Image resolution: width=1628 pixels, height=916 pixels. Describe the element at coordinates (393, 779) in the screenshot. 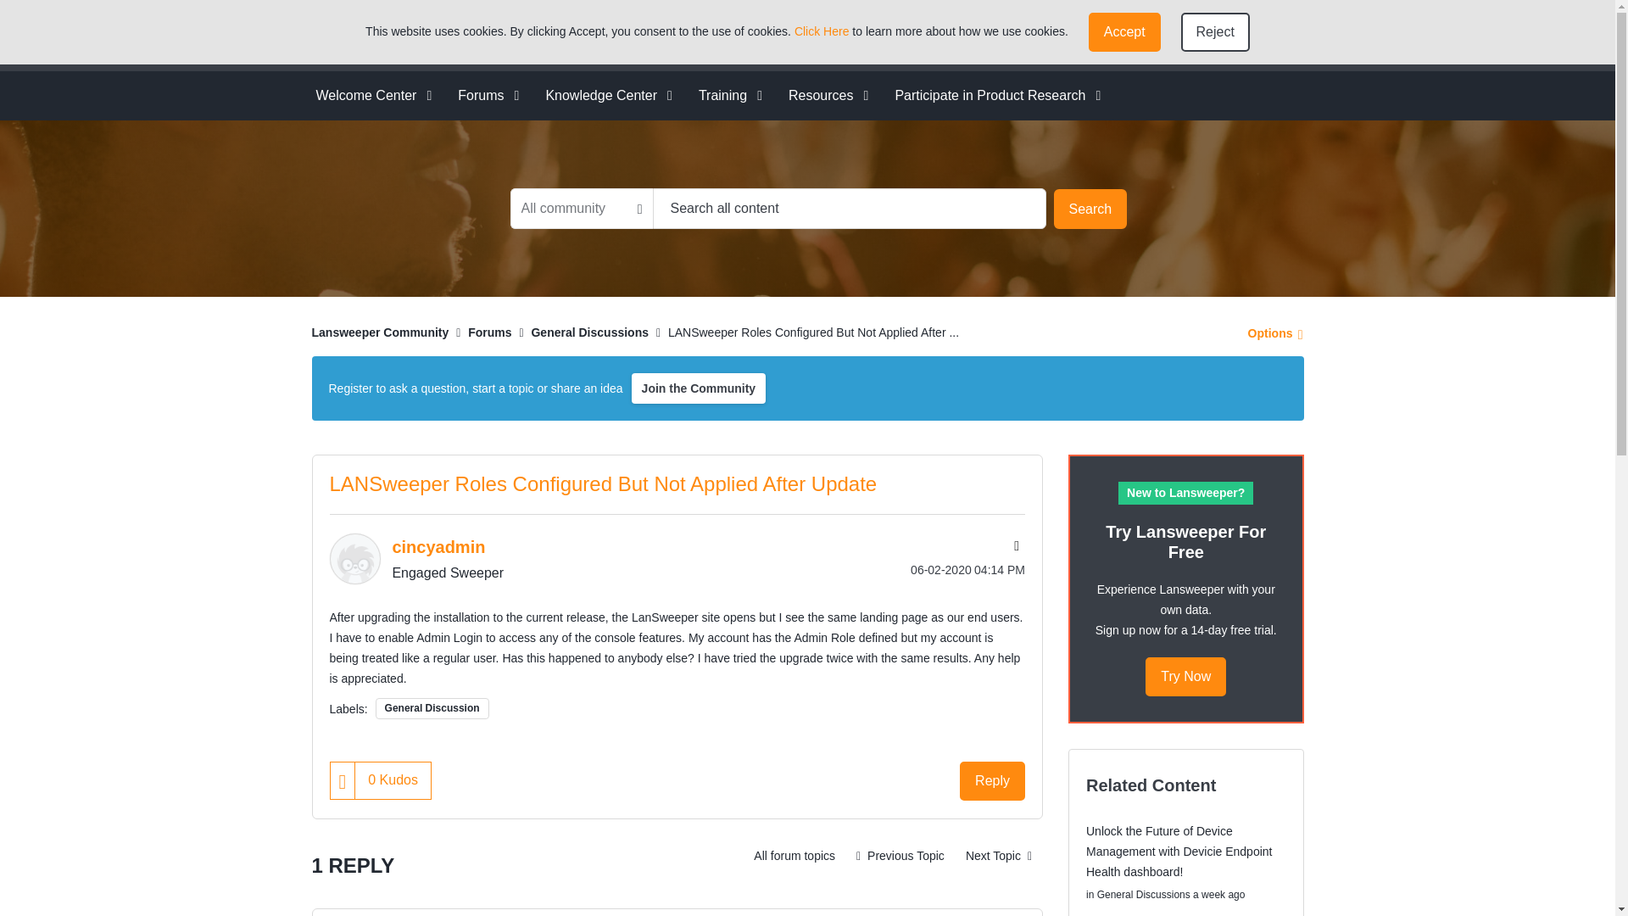

I see `The total number of kudos this post has received.` at that location.